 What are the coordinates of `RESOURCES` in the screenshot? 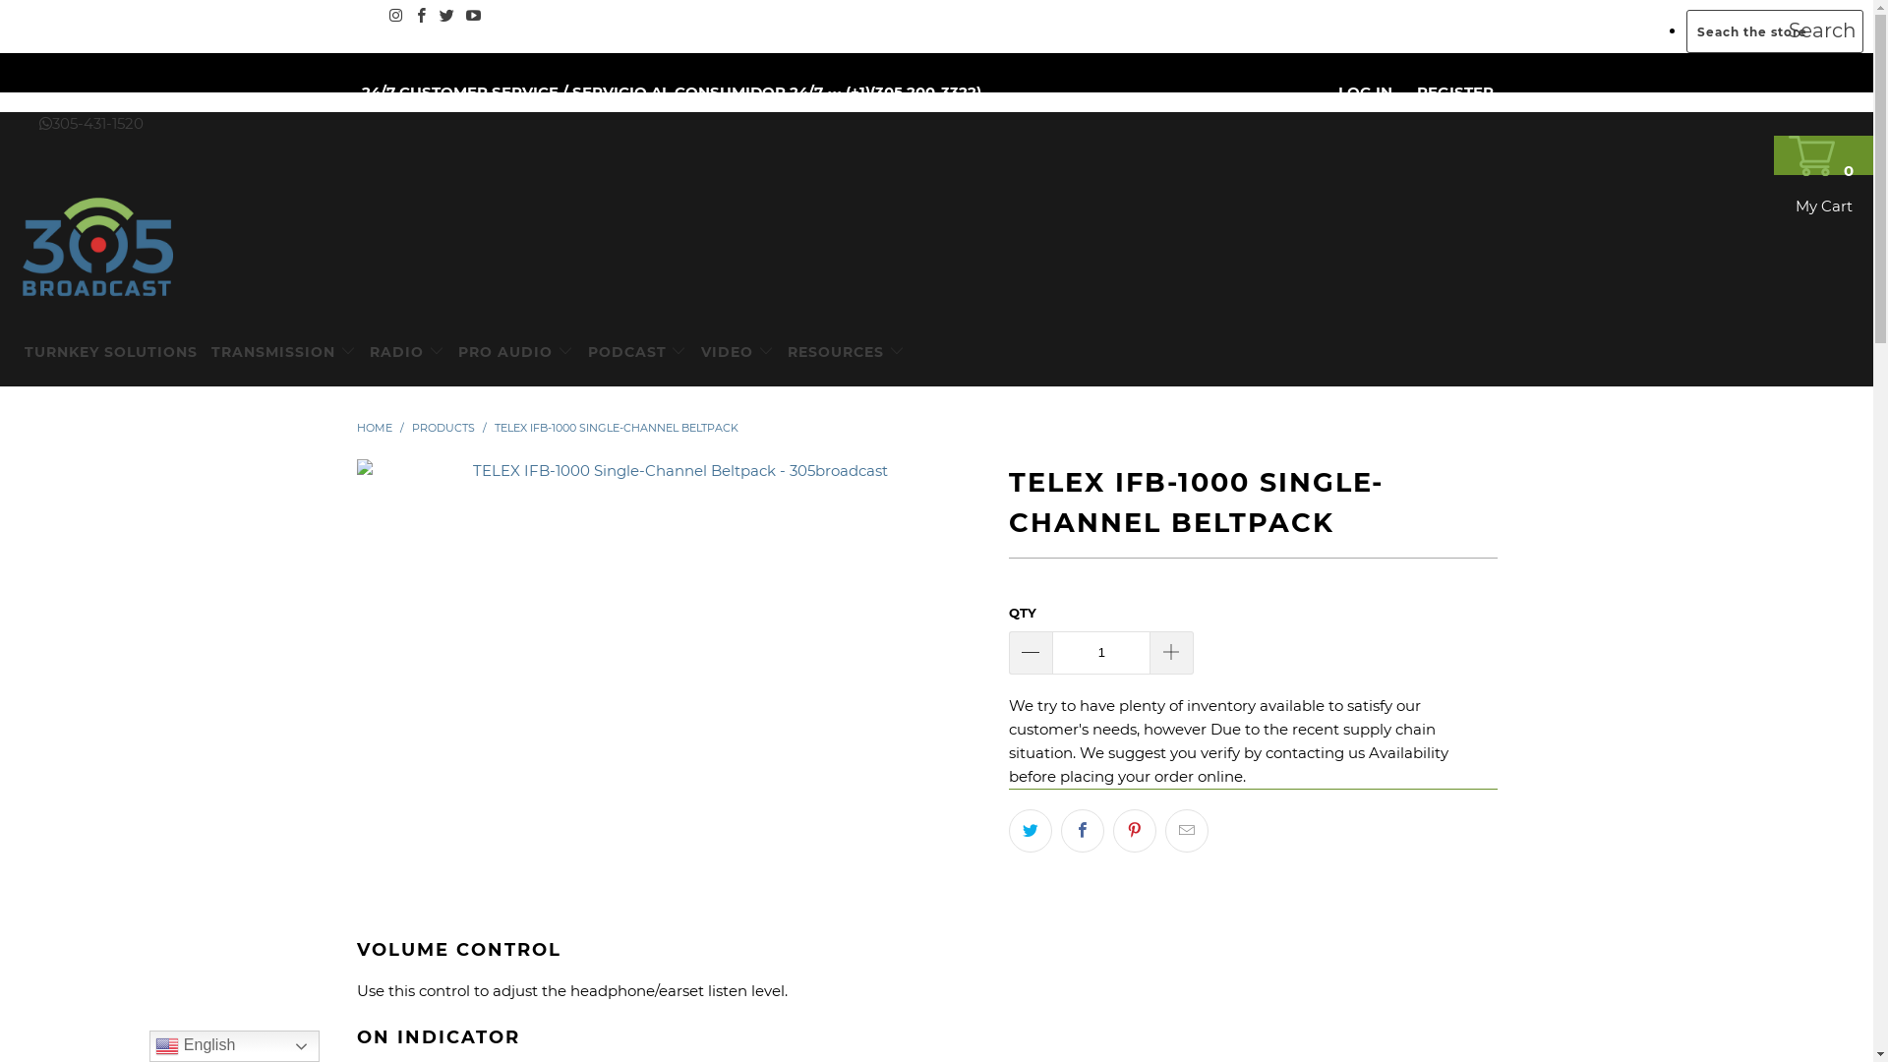 It's located at (846, 352).